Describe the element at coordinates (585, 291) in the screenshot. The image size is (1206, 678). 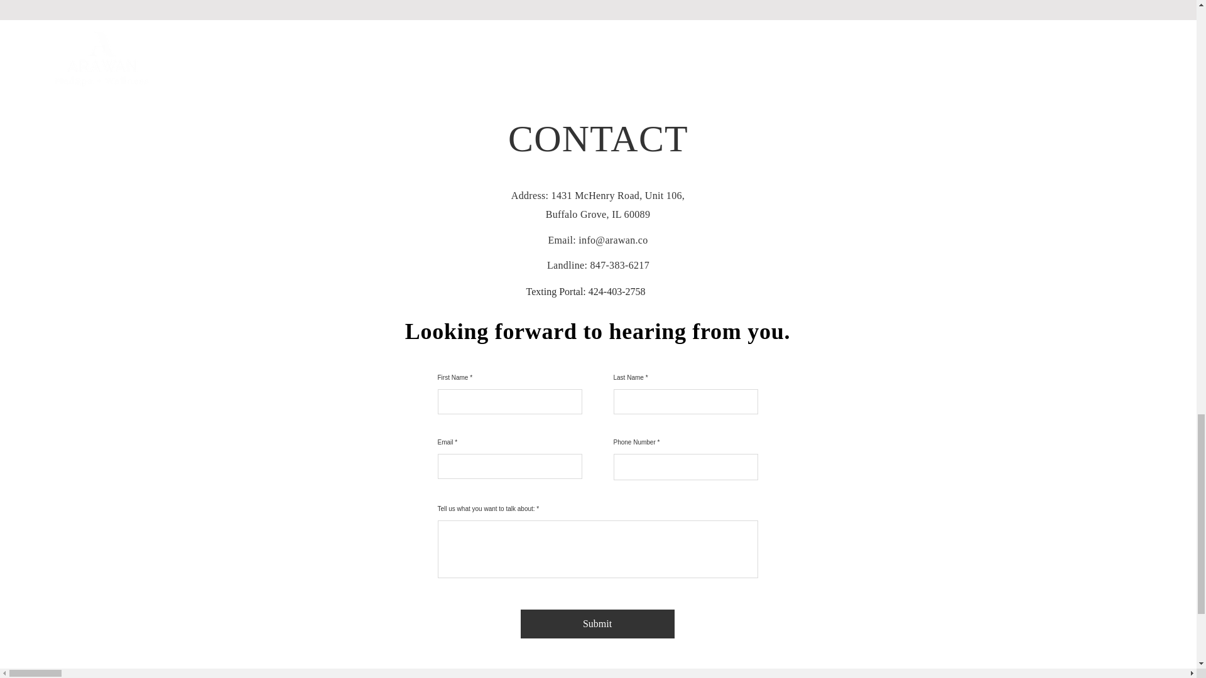
I see `Texting Portal: 424-403-2758` at that location.